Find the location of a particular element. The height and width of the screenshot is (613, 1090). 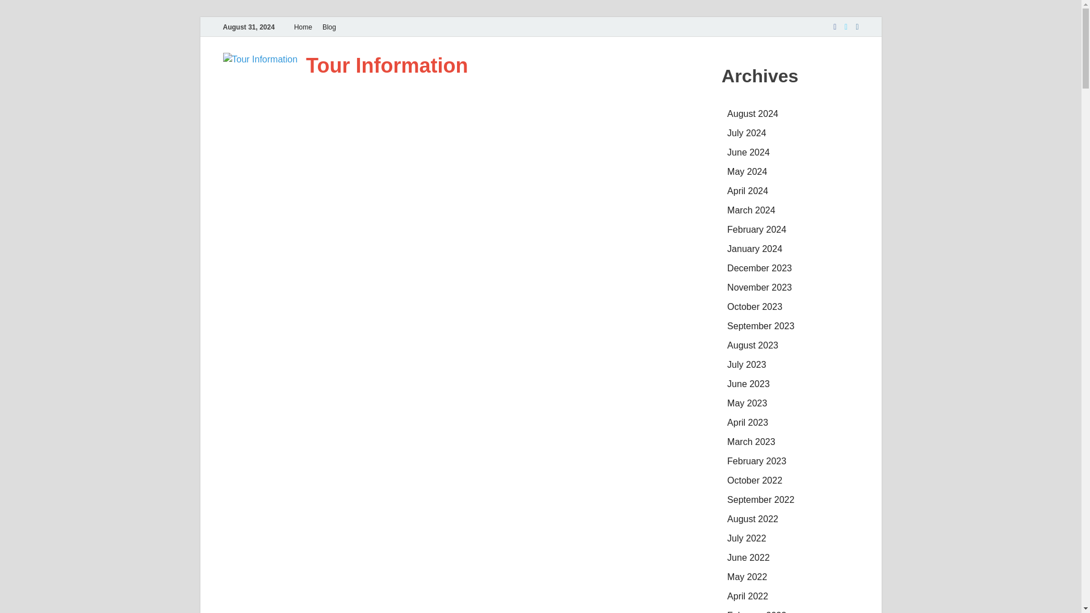

September 2022 is located at coordinates (761, 499).